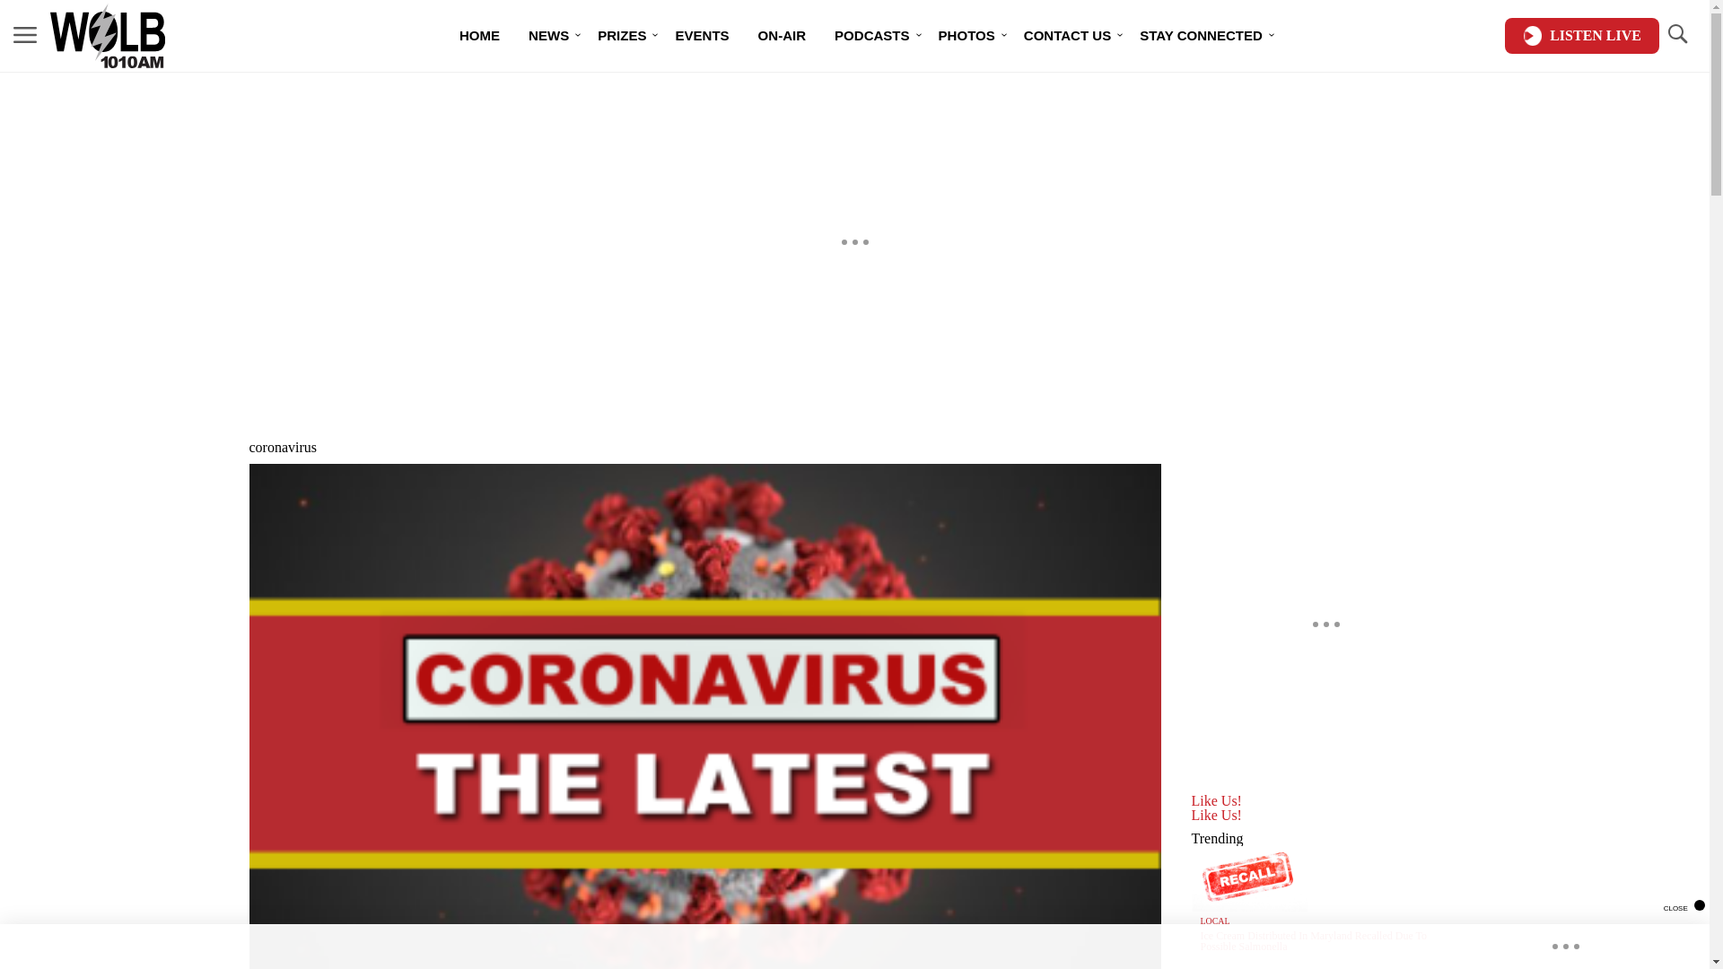  Describe the element at coordinates (1067, 36) in the screenshot. I see `CONTACT US` at that location.